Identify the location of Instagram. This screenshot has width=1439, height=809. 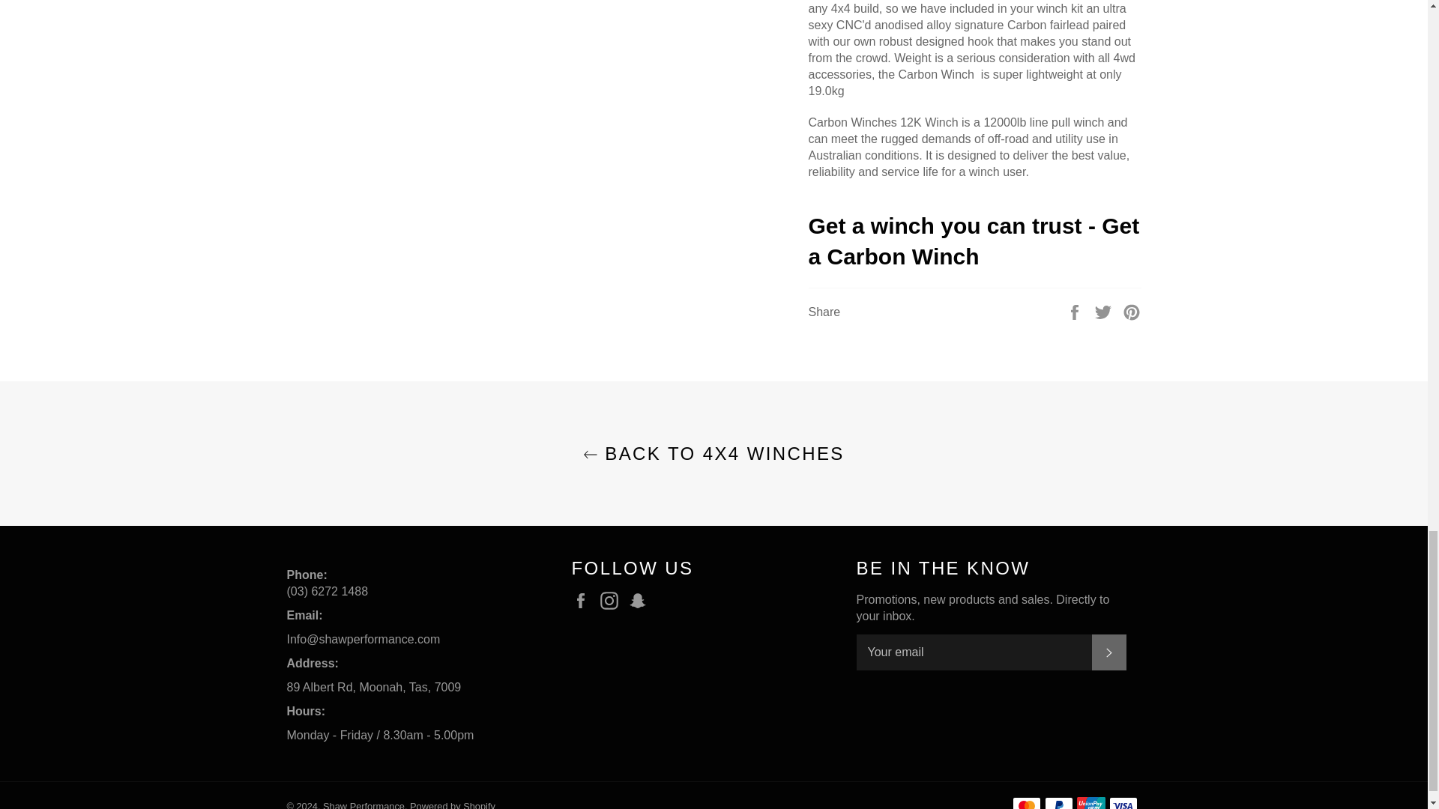
(613, 601).